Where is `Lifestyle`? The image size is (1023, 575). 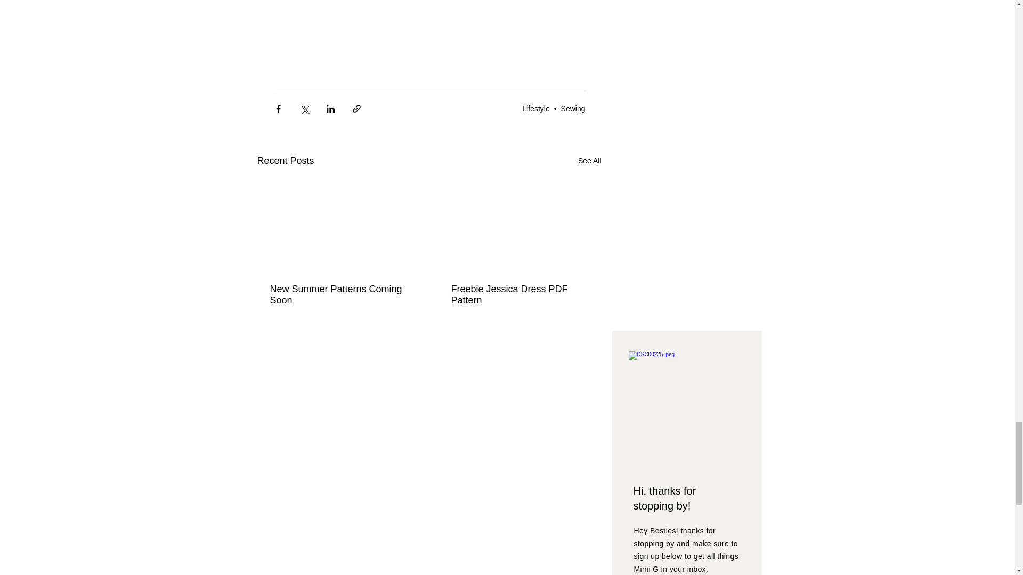 Lifestyle is located at coordinates (535, 108).